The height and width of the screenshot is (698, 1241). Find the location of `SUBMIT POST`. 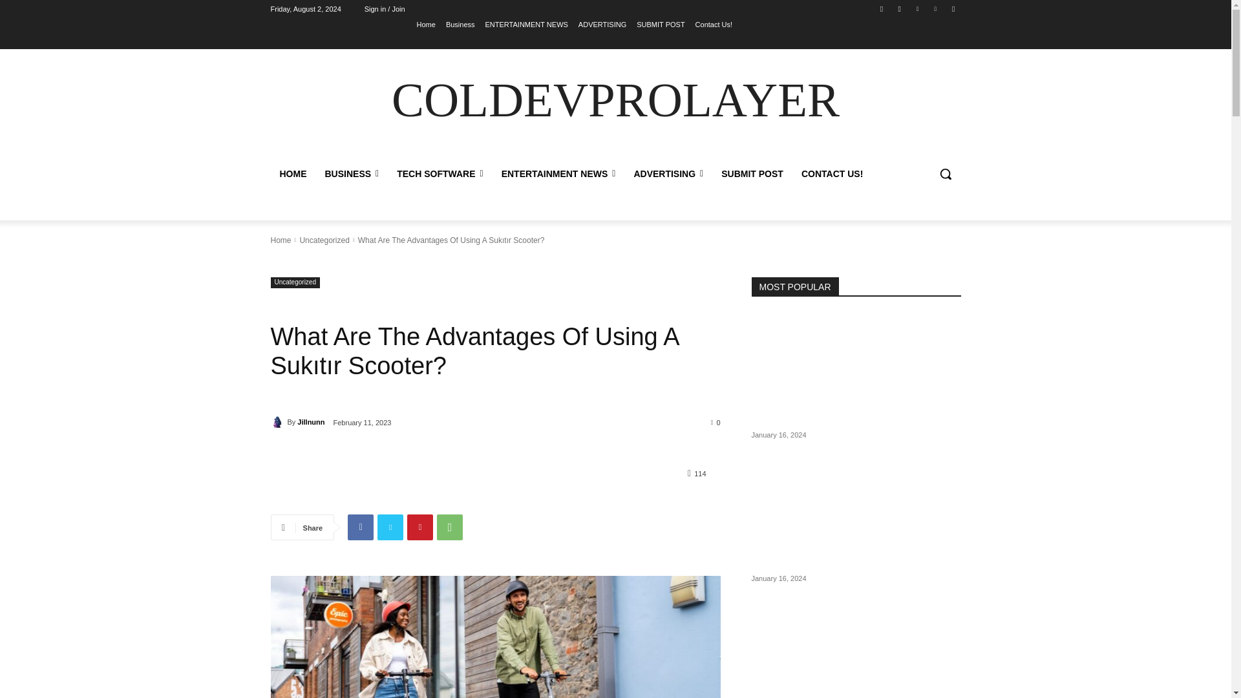

SUBMIT POST is located at coordinates (661, 24).